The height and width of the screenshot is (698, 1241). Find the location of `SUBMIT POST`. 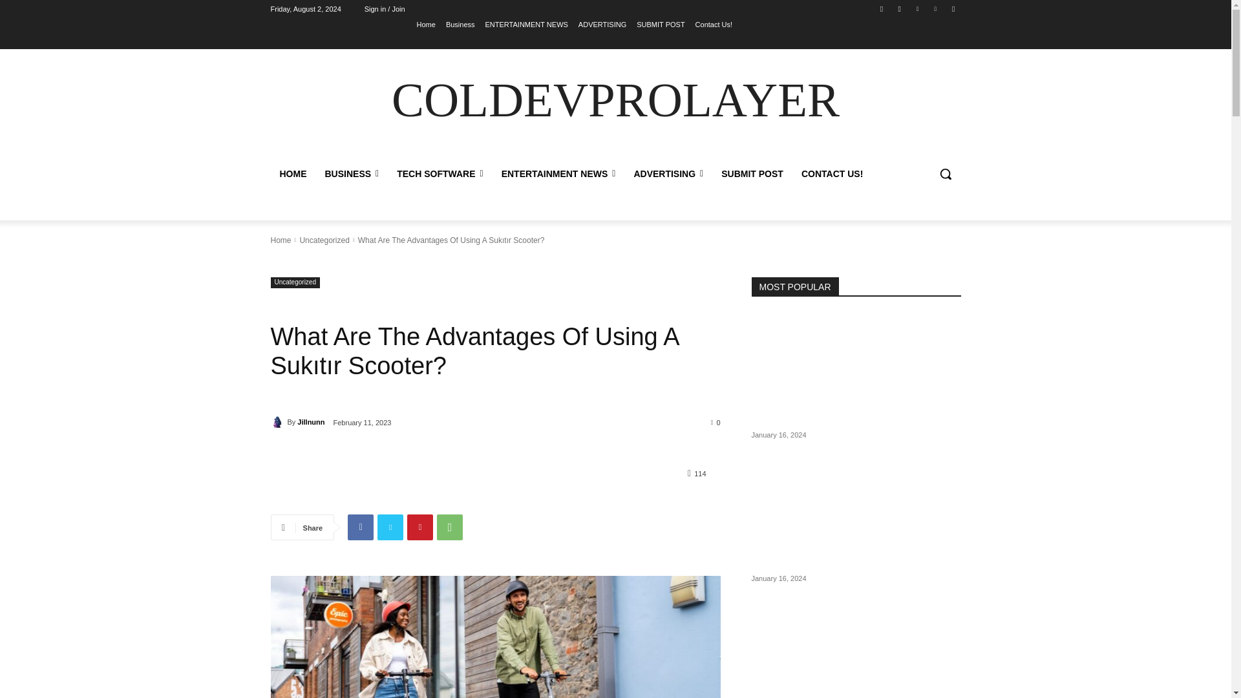

SUBMIT POST is located at coordinates (661, 24).